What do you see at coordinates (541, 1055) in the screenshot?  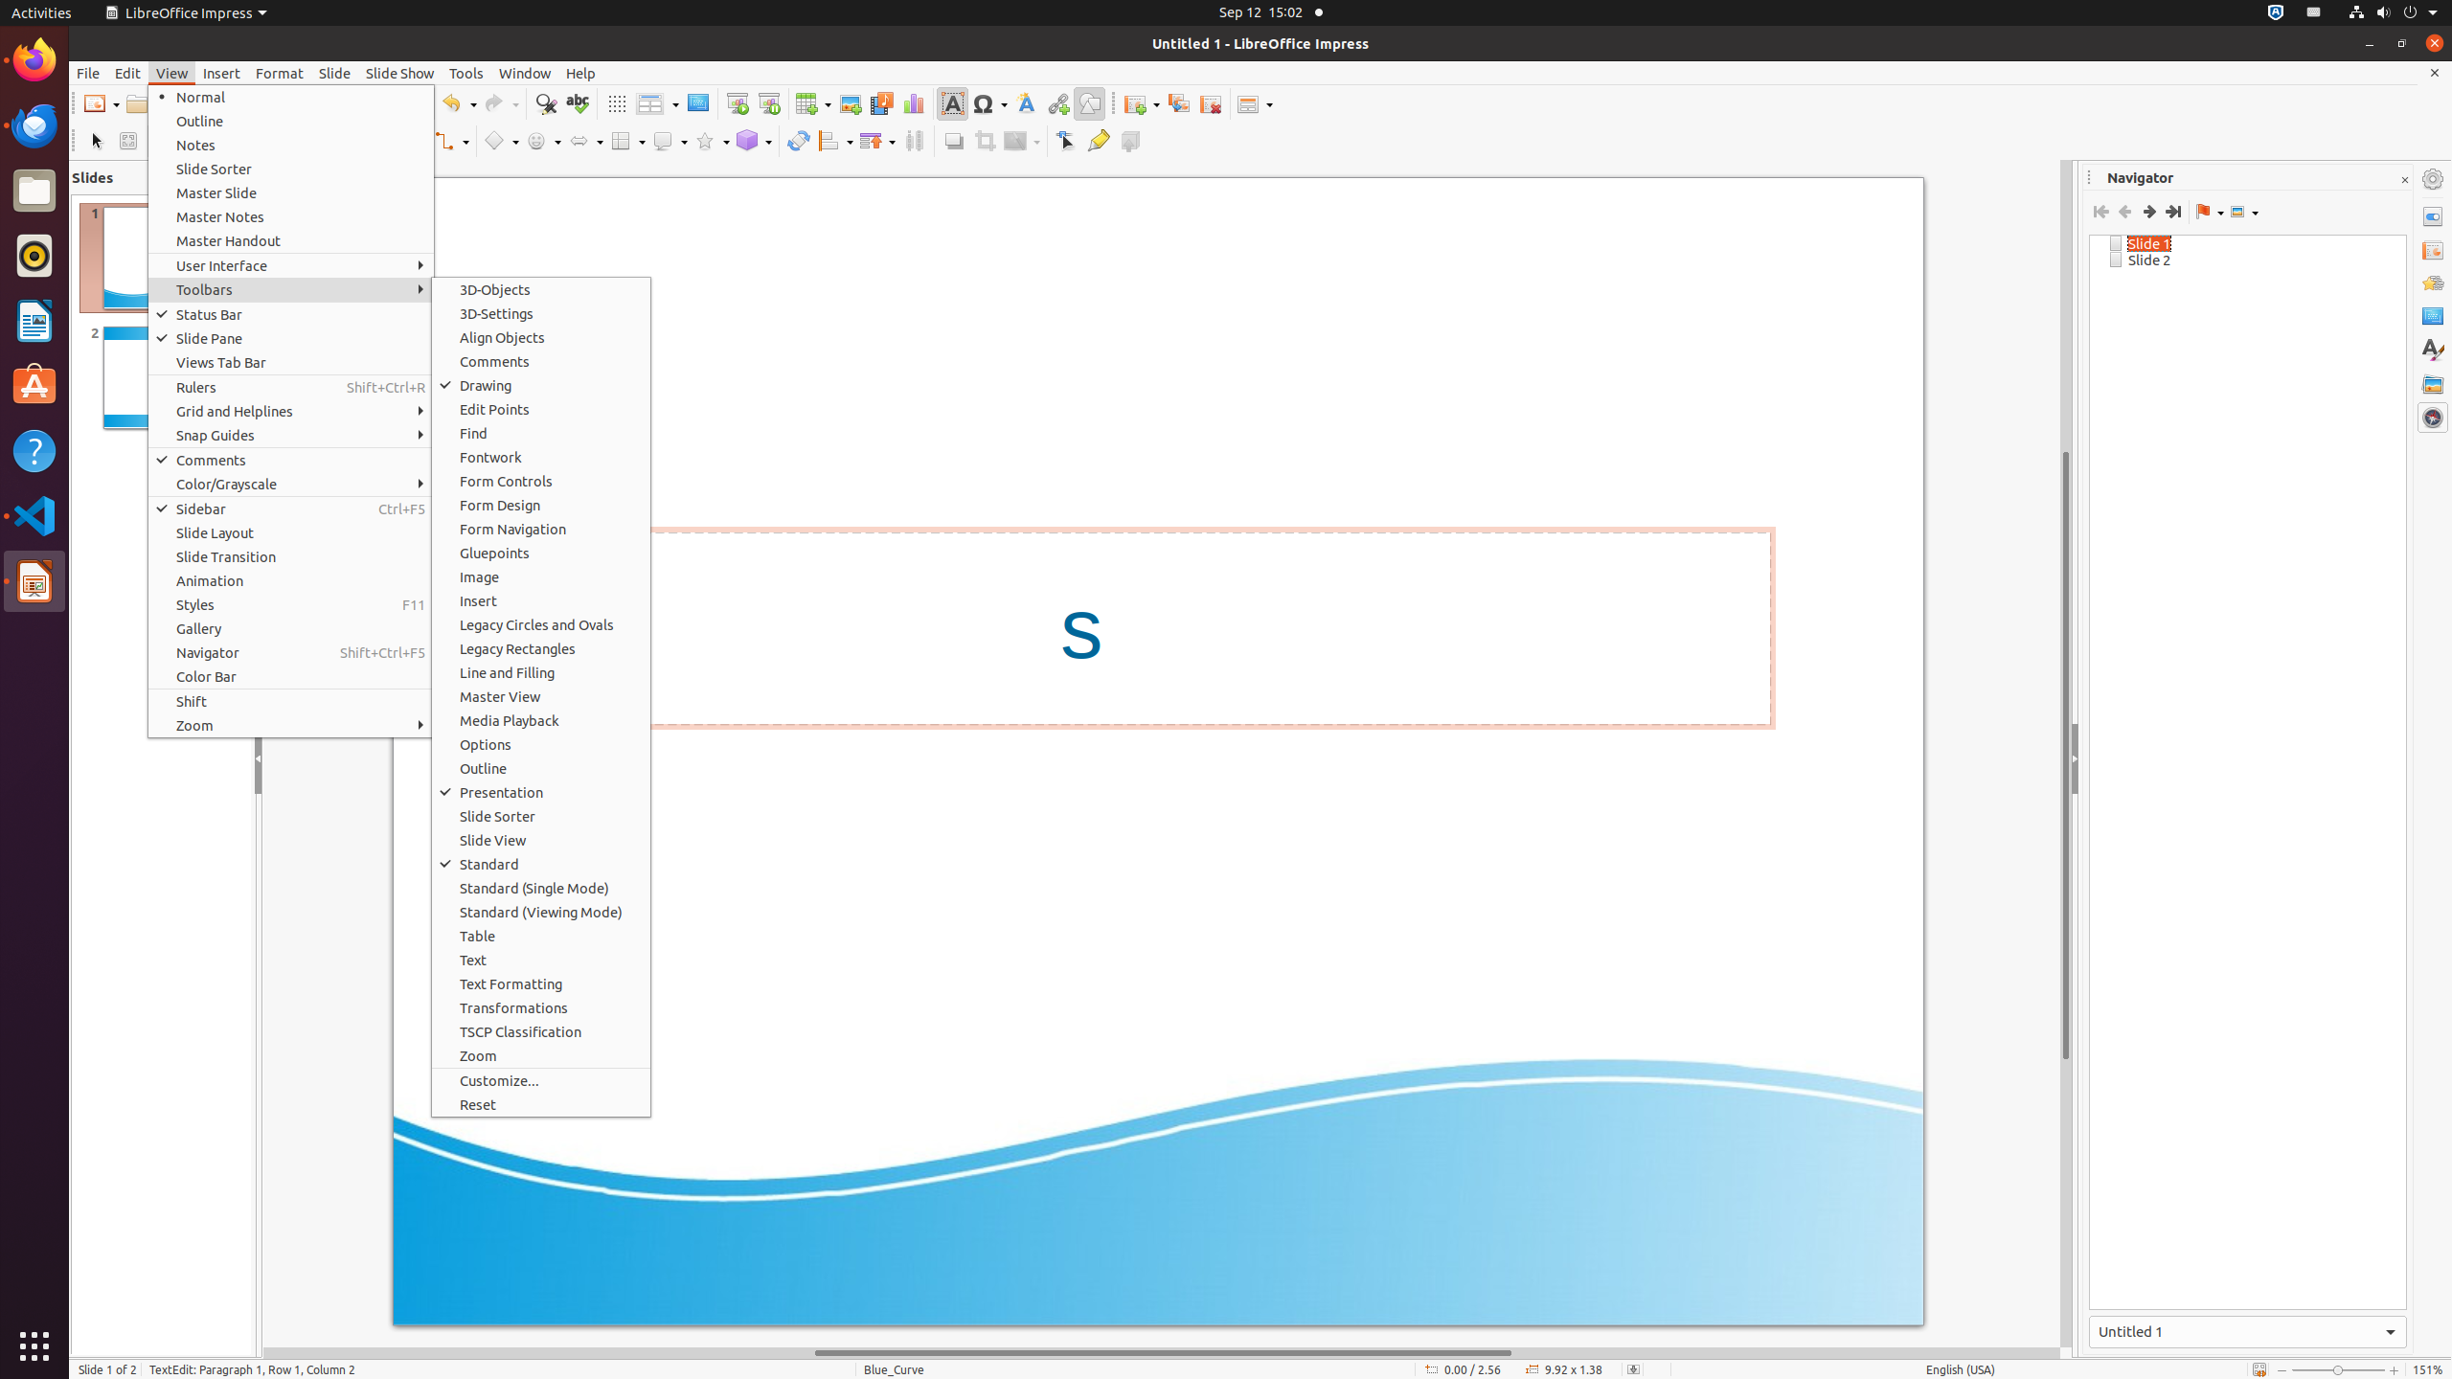 I see `Zoom` at bounding box center [541, 1055].